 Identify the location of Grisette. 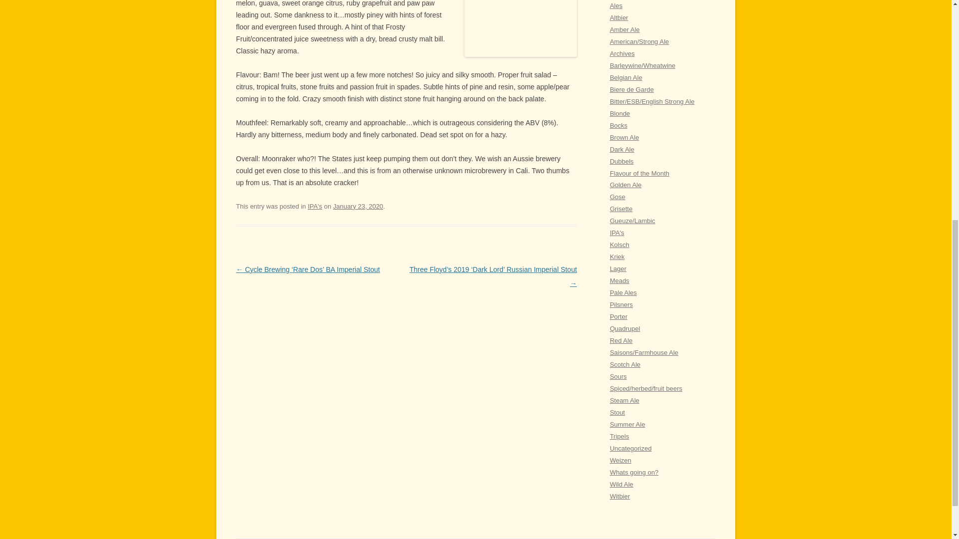
(621, 209).